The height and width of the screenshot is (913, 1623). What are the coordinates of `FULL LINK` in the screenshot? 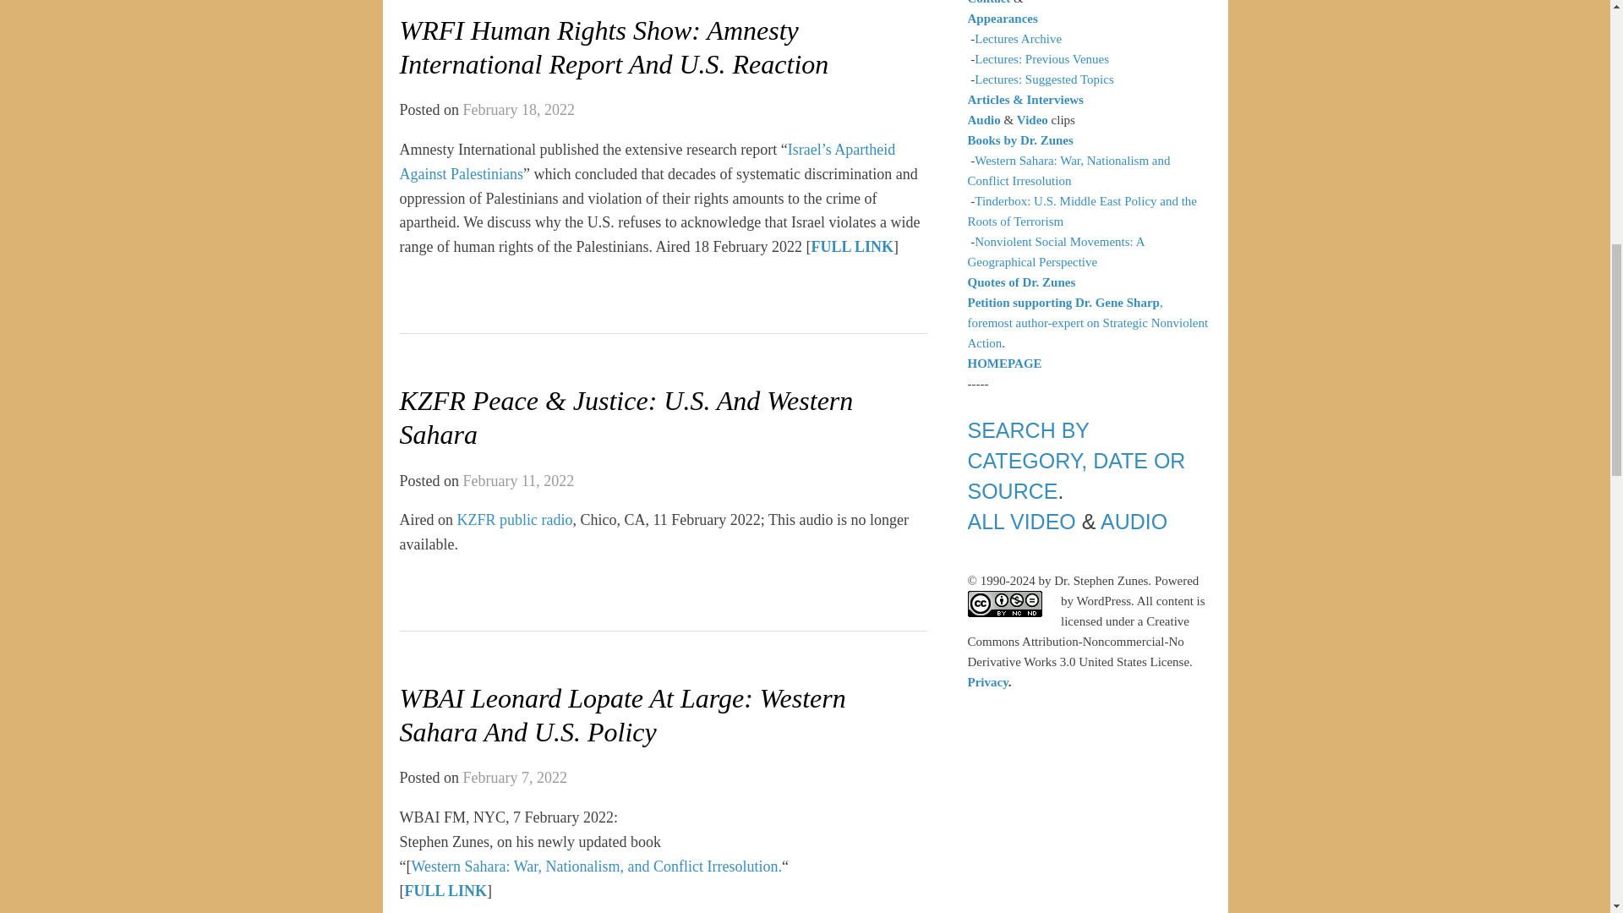 It's located at (852, 247).